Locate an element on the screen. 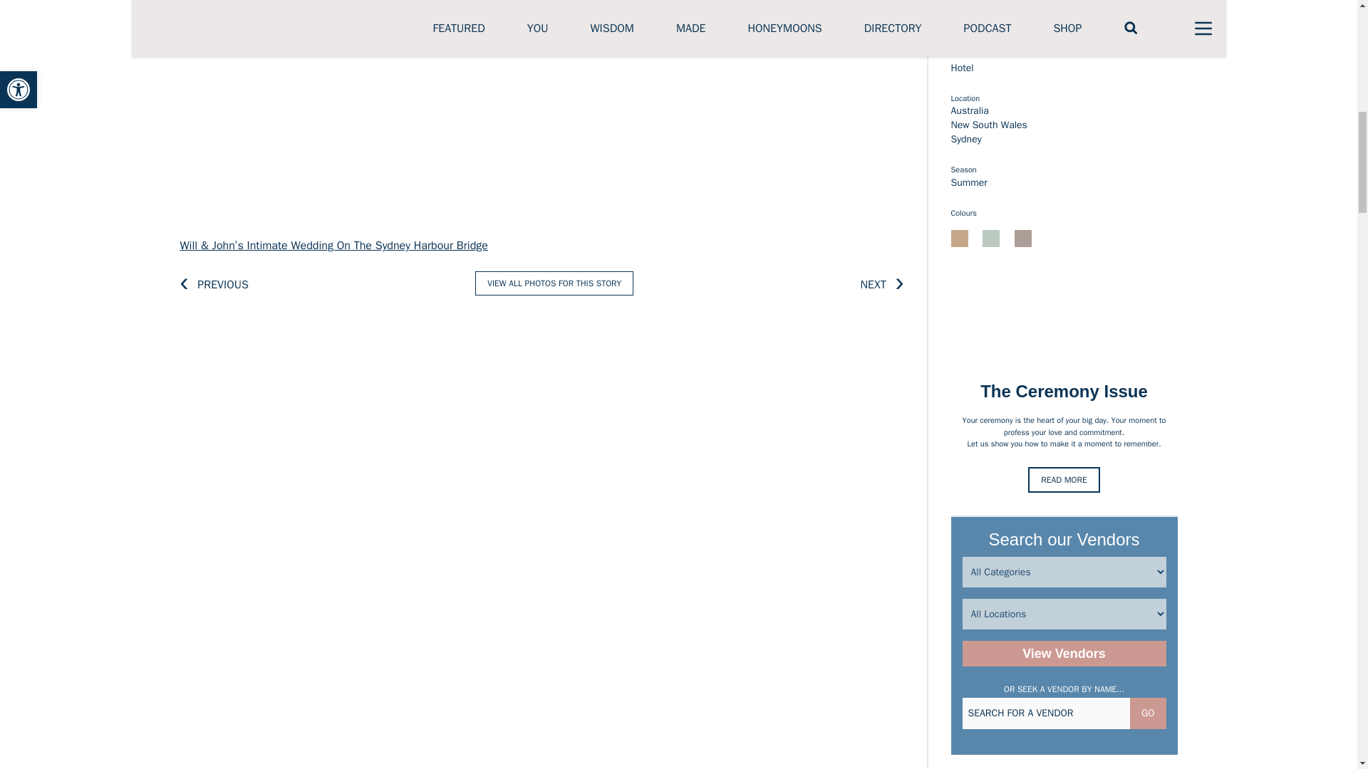 The height and width of the screenshot is (769, 1368). Summer is located at coordinates (968, 182).